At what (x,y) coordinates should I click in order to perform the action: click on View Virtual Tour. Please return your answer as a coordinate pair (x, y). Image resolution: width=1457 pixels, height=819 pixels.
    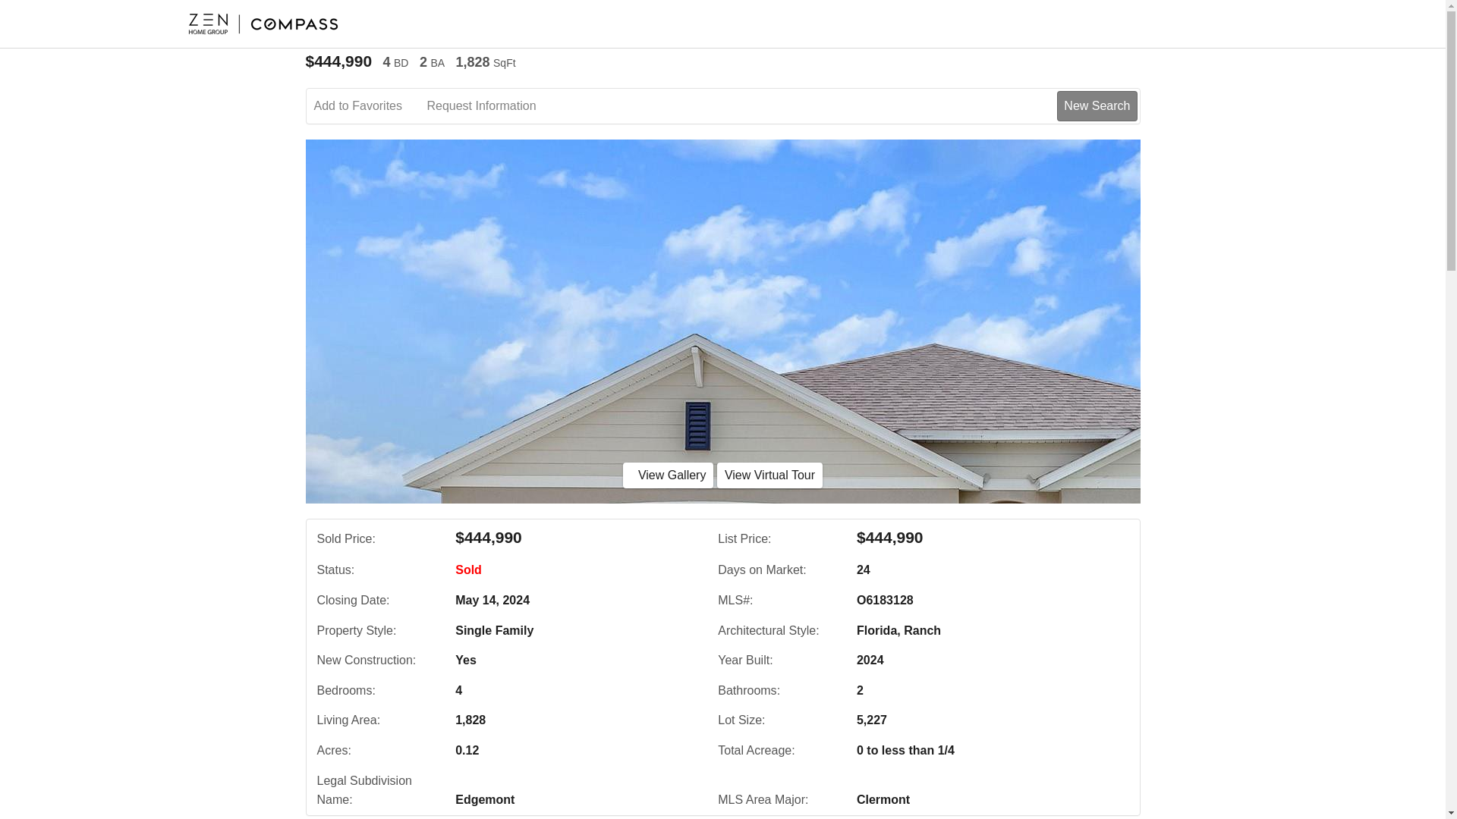
    Looking at the image, I should click on (769, 475).